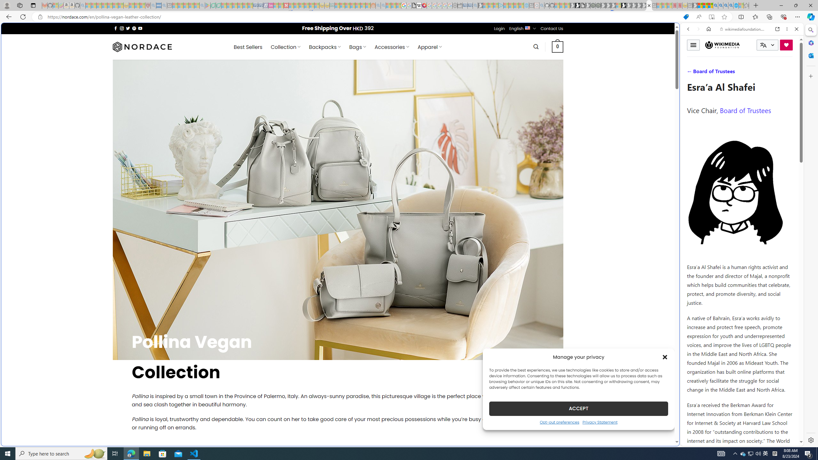 Image resolution: width=818 pixels, height=460 pixels. What do you see at coordinates (499, 28) in the screenshot?
I see `Login` at bounding box center [499, 28].